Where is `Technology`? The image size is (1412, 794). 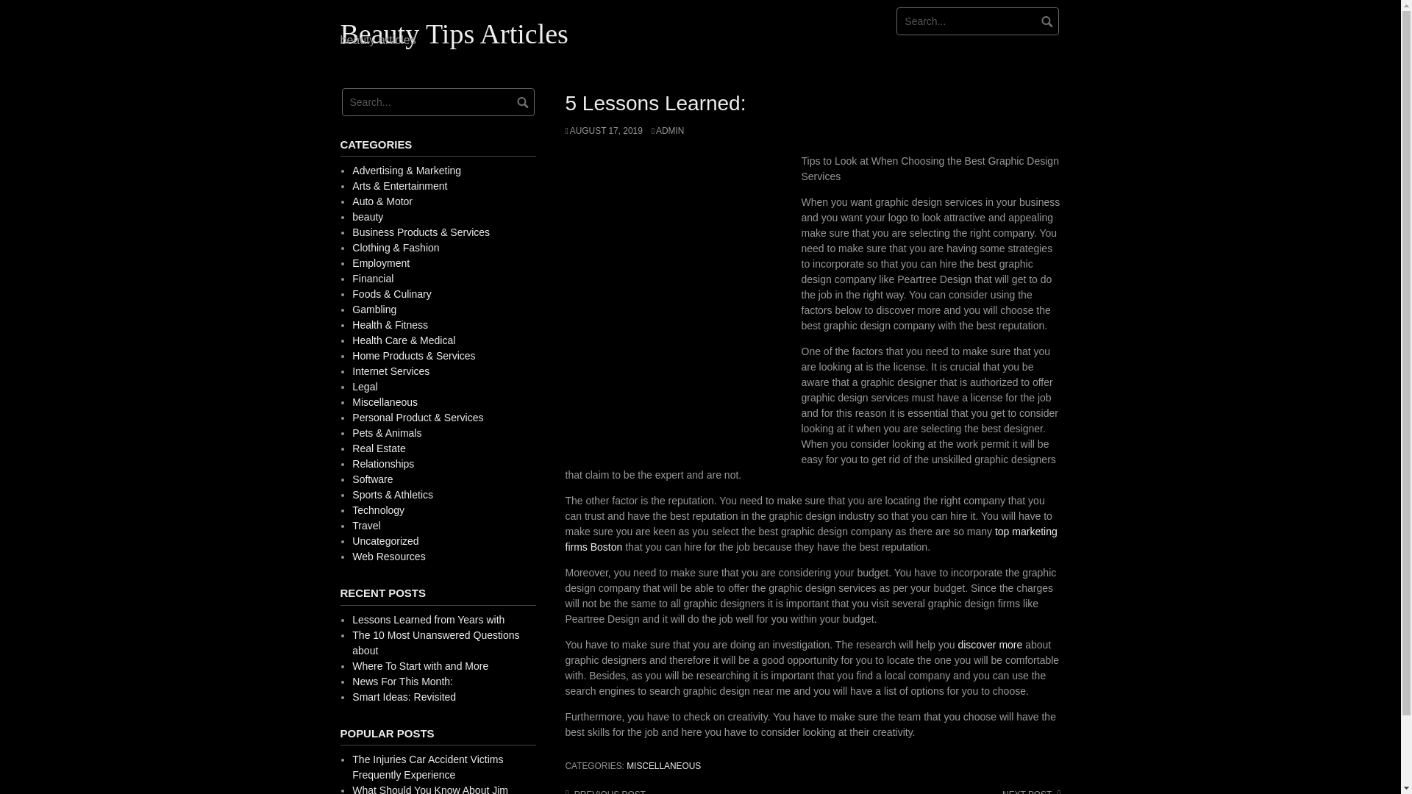 Technology is located at coordinates (378, 510).